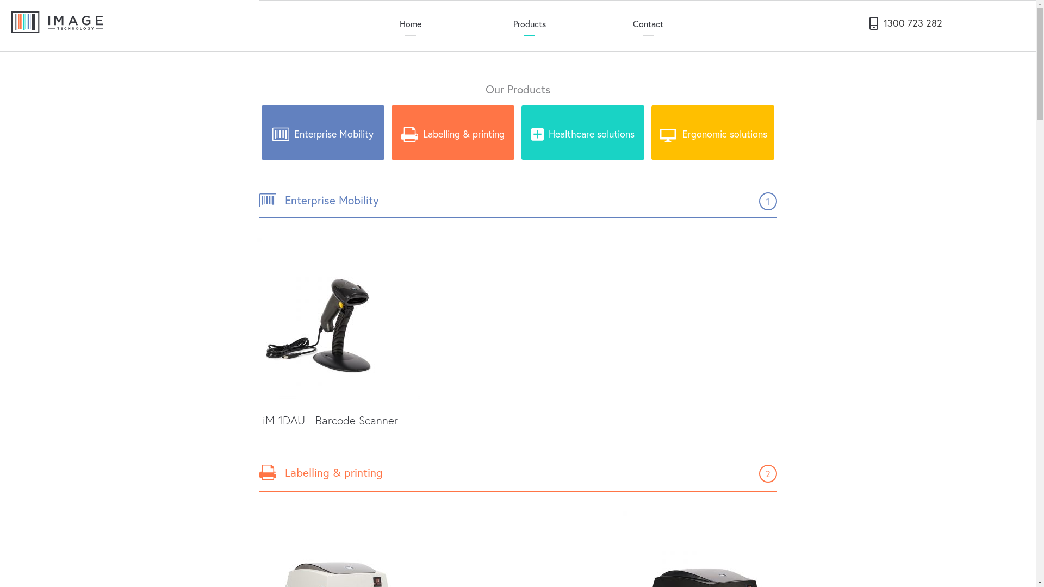 The image size is (1044, 587). I want to click on Enterprise Mobility, so click(323, 133).